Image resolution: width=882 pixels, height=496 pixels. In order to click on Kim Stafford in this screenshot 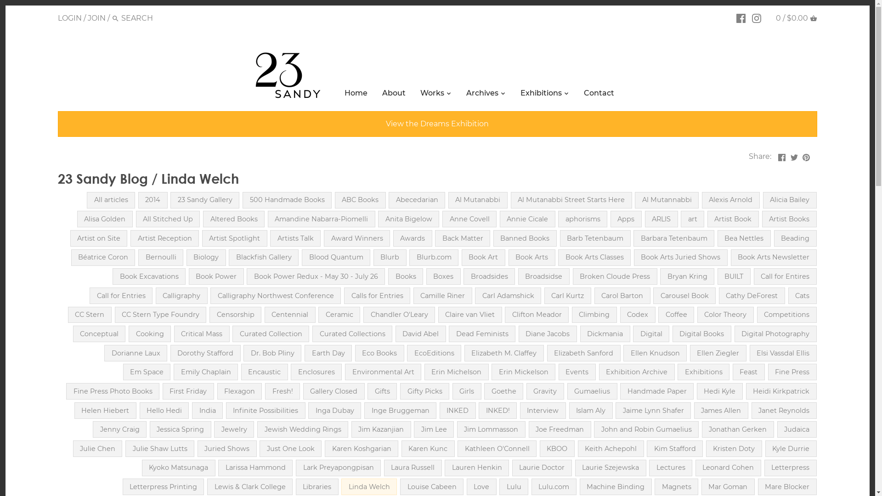, I will do `click(675, 449)`.